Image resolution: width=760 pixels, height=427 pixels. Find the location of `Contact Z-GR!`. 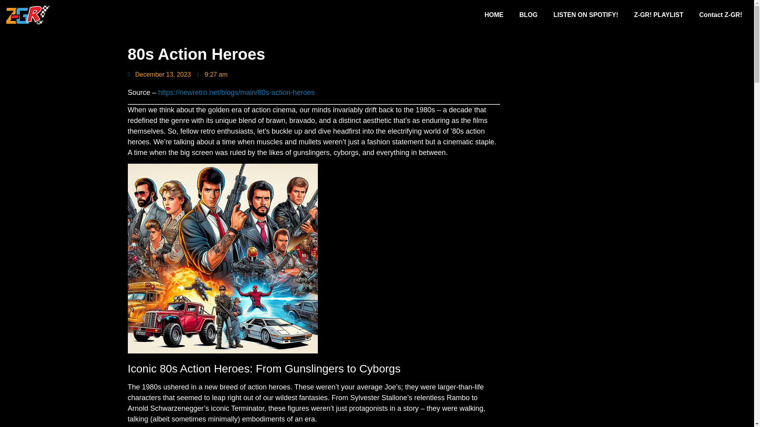

Contact Z-GR! is located at coordinates (721, 15).